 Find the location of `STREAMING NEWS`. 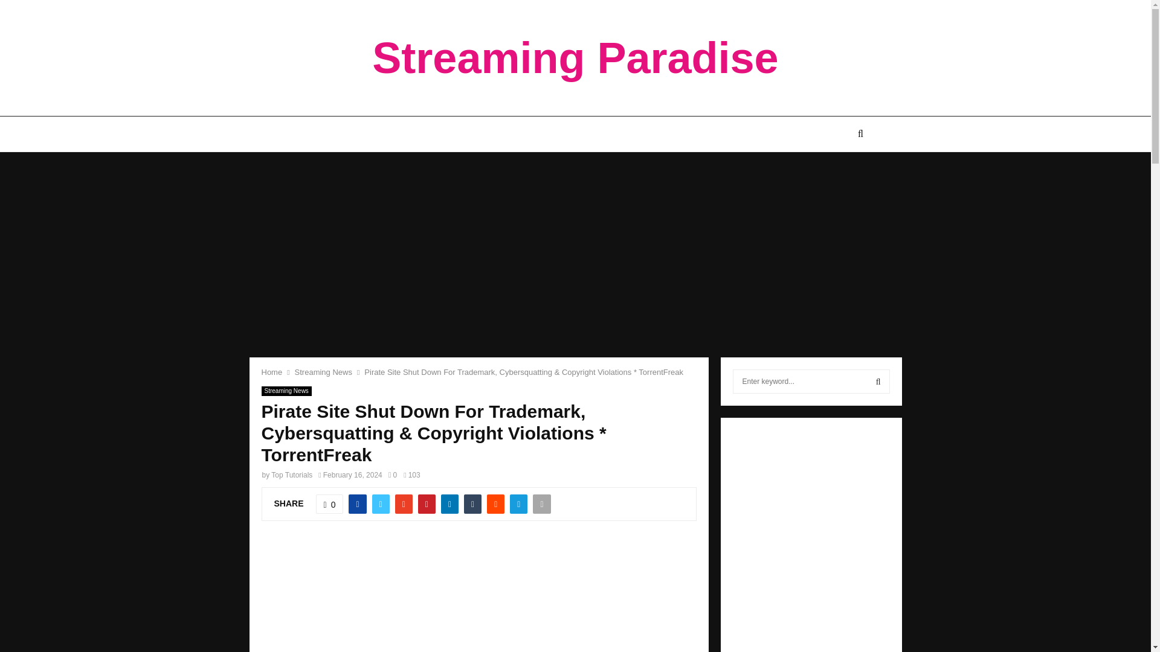

STREAMING NEWS is located at coordinates (474, 134).